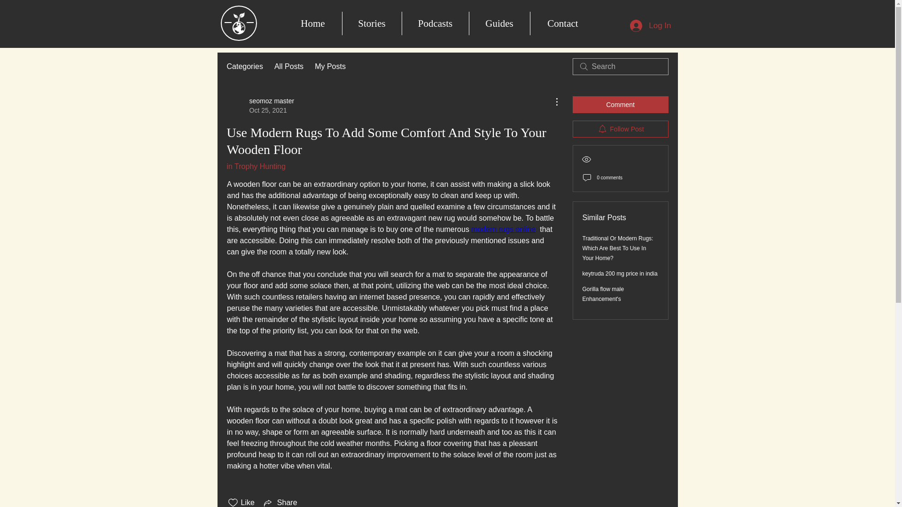 The width and height of the screenshot is (902, 507). Describe the element at coordinates (603, 294) in the screenshot. I see `Gorilla flow male Enhancement's` at that location.